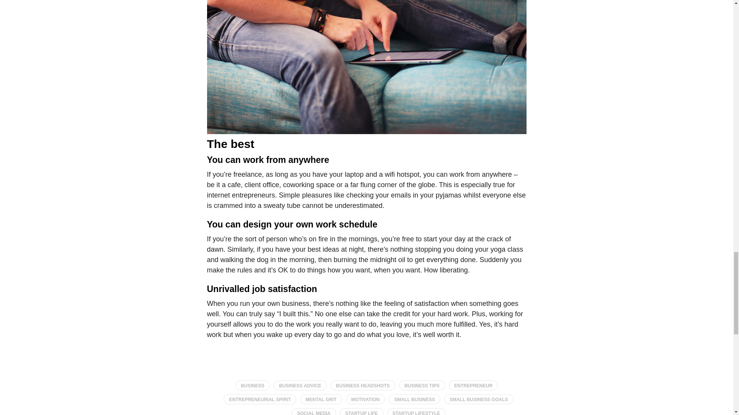  Describe the element at coordinates (321, 399) in the screenshot. I see `MENTAL GRIT` at that location.